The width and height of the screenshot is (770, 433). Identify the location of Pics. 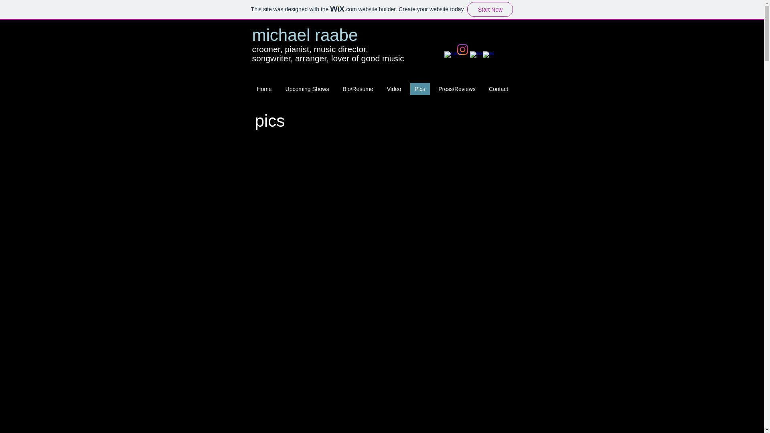
(419, 89).